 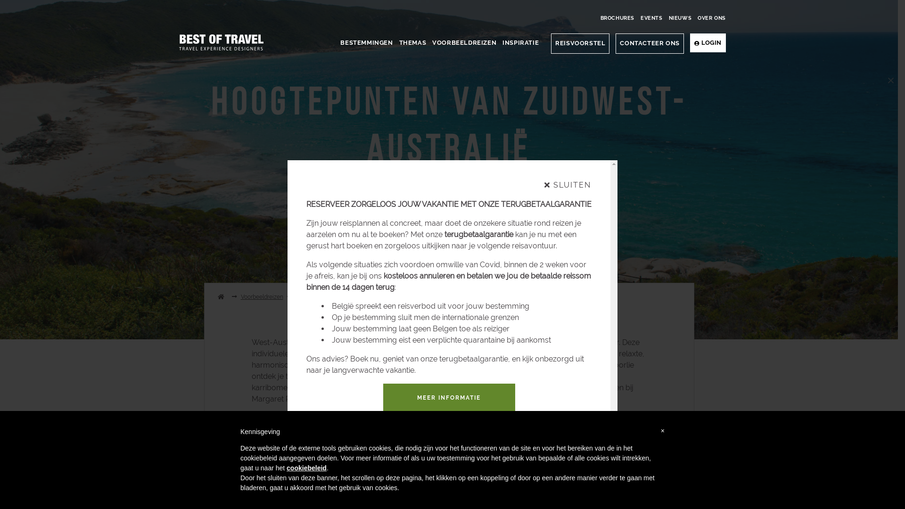 What do you see at coordinates (651, 19) in the screenshot?
I see `EVENTS` at bounding box center [651, 19].